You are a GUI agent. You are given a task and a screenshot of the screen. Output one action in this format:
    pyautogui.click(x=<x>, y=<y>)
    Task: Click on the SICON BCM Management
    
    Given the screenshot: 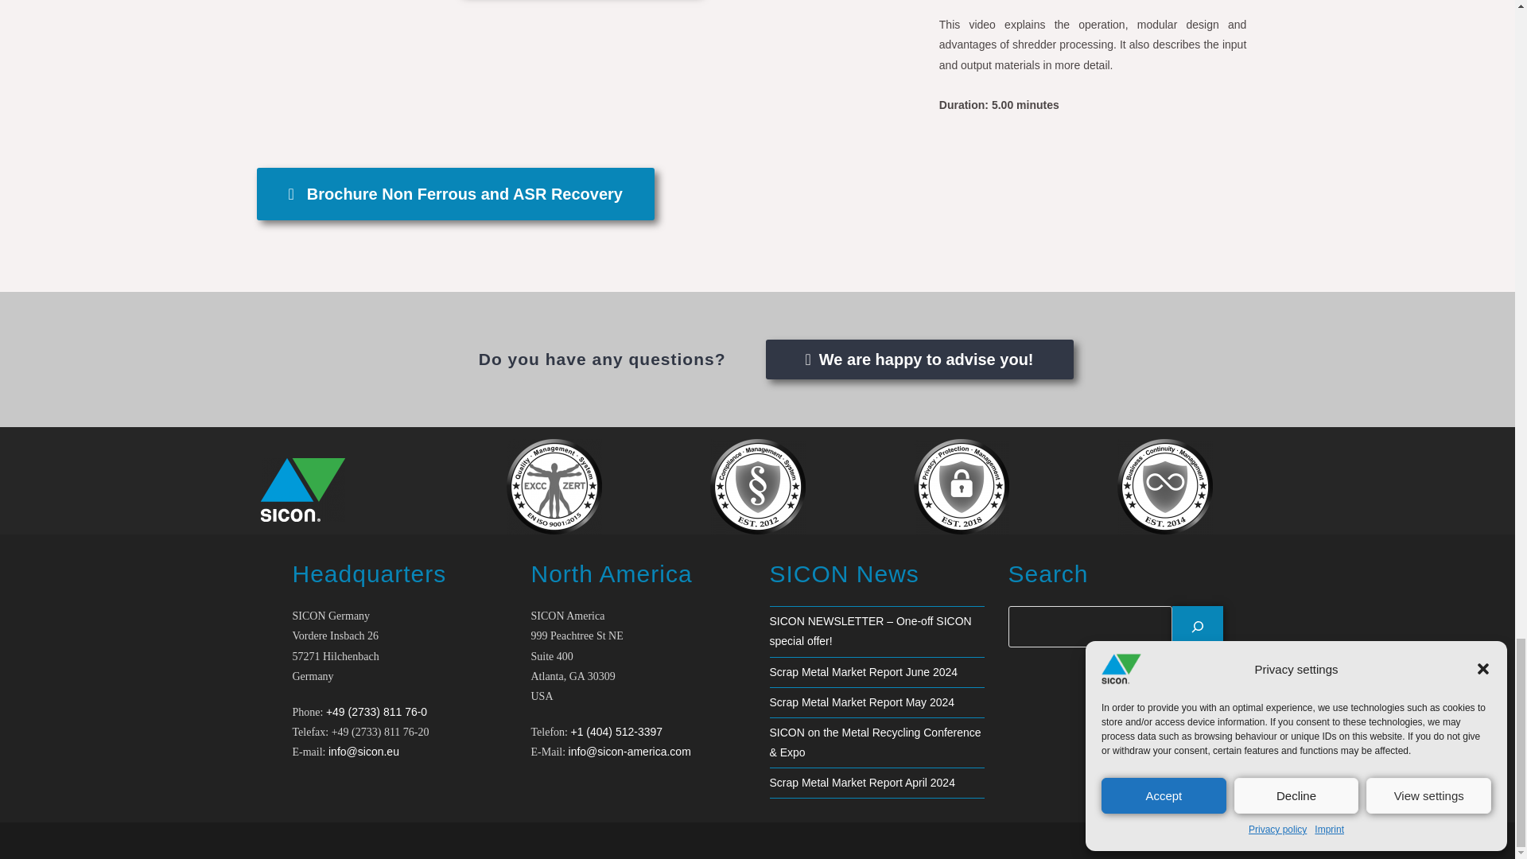 What is the action you would take?
    pyautogui.click(x=1164, y=486)
    